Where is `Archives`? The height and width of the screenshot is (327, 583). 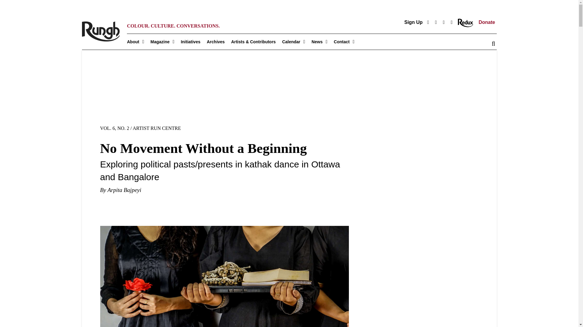 Archives is located at coordinates (219, 41).